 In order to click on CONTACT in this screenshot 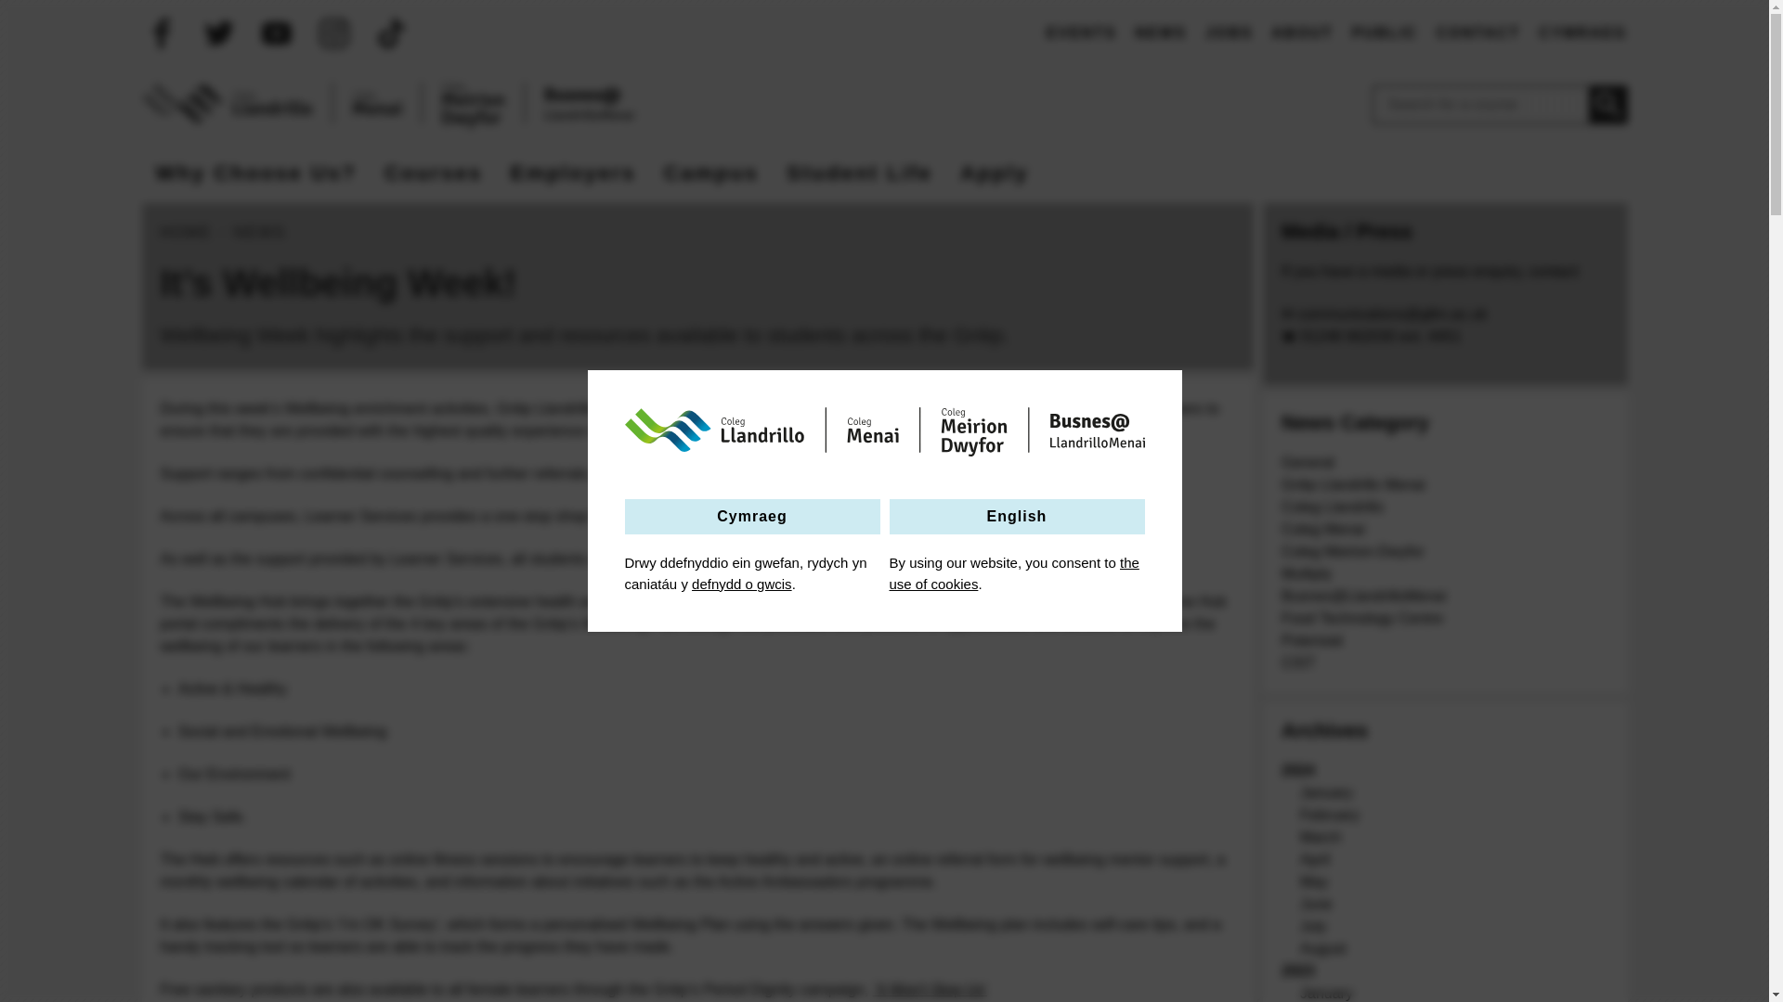, I will do `click(1478, 33)`.